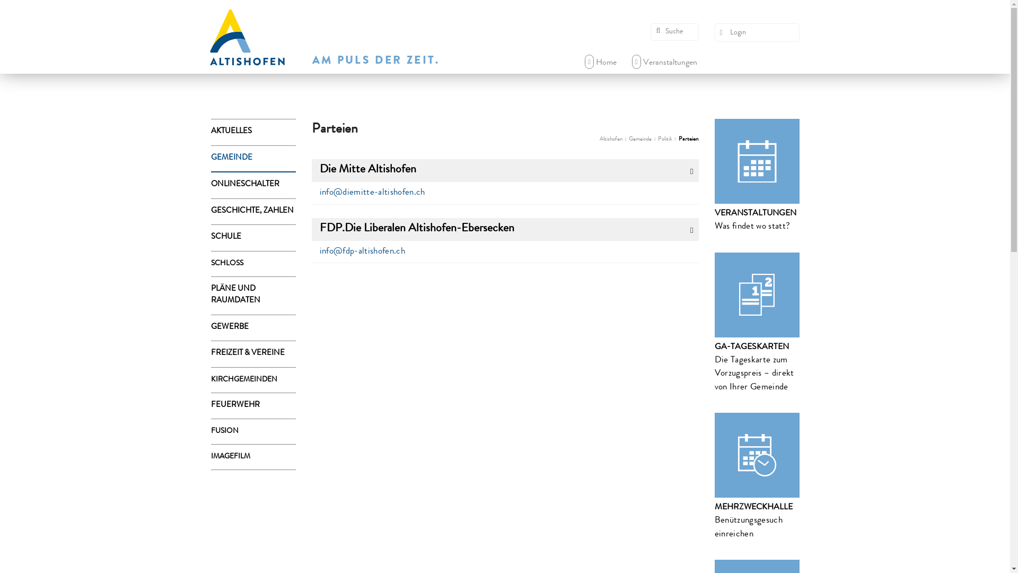  I want to click on FREIZEIT & VEREINE, so click(253, 354).